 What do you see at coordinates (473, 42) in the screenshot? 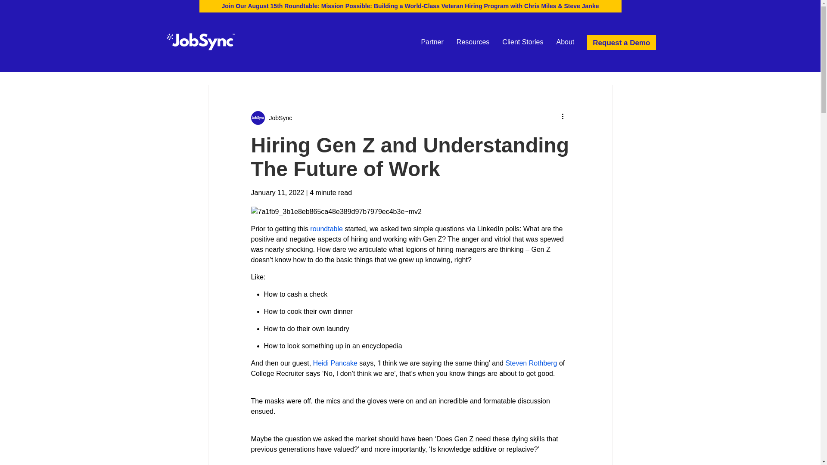
I see `Resources` at bounding box center [473, 42].